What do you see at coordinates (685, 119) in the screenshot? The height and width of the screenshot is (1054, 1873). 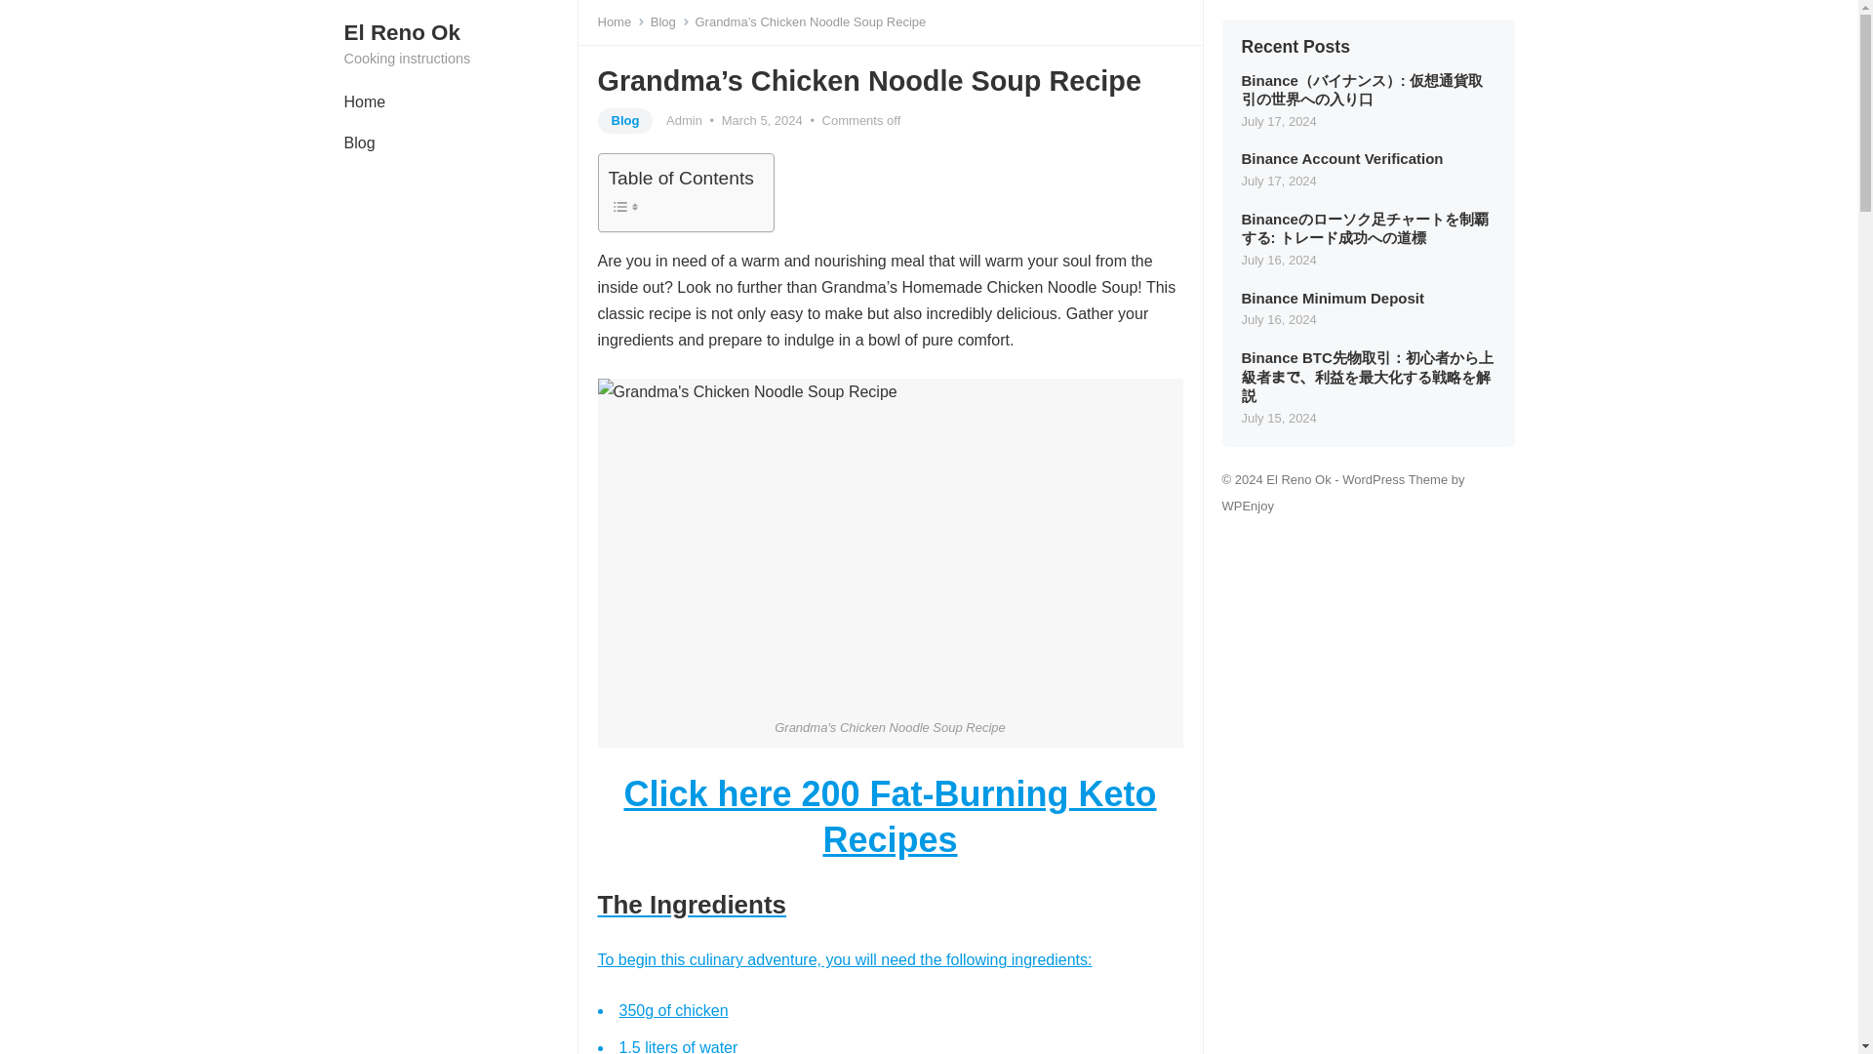 I see `Admin` at bounding box center [685, 119].